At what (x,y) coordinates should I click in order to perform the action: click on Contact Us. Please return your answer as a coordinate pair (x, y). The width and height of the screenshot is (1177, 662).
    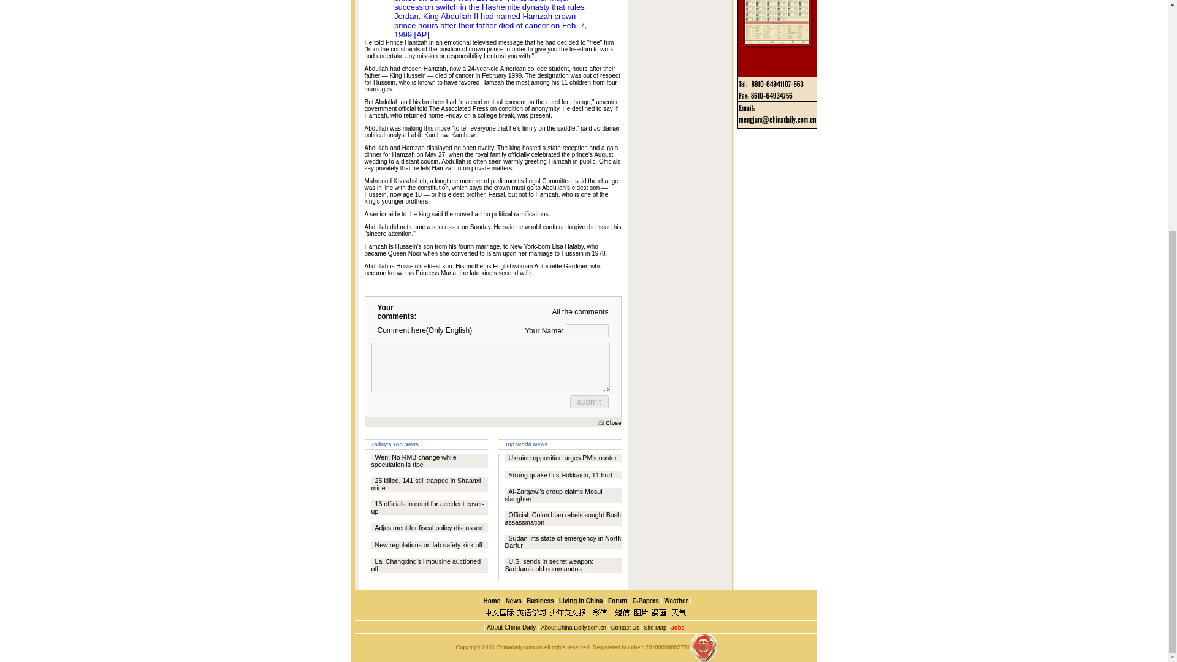
    Looking at the image, I should click on (625, 628).